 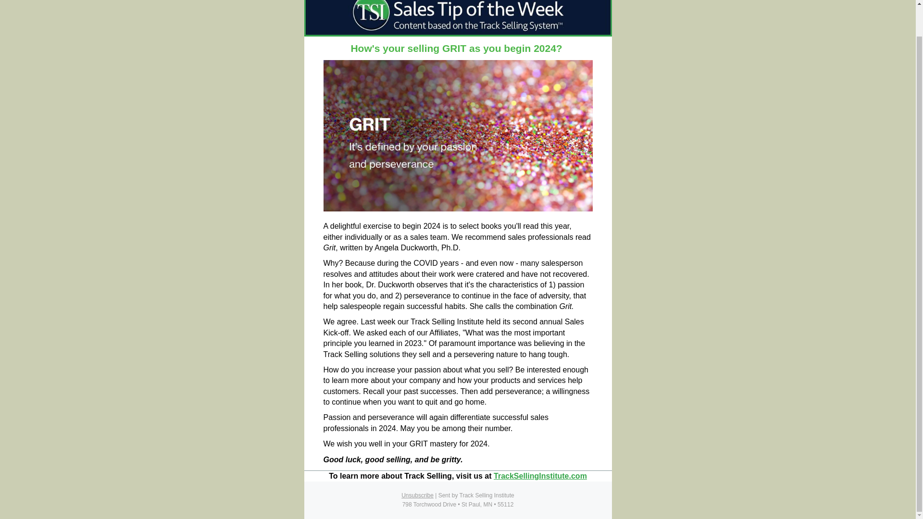 I want to click on TrackSellingInstitute.com, so click(x=540, y=476).